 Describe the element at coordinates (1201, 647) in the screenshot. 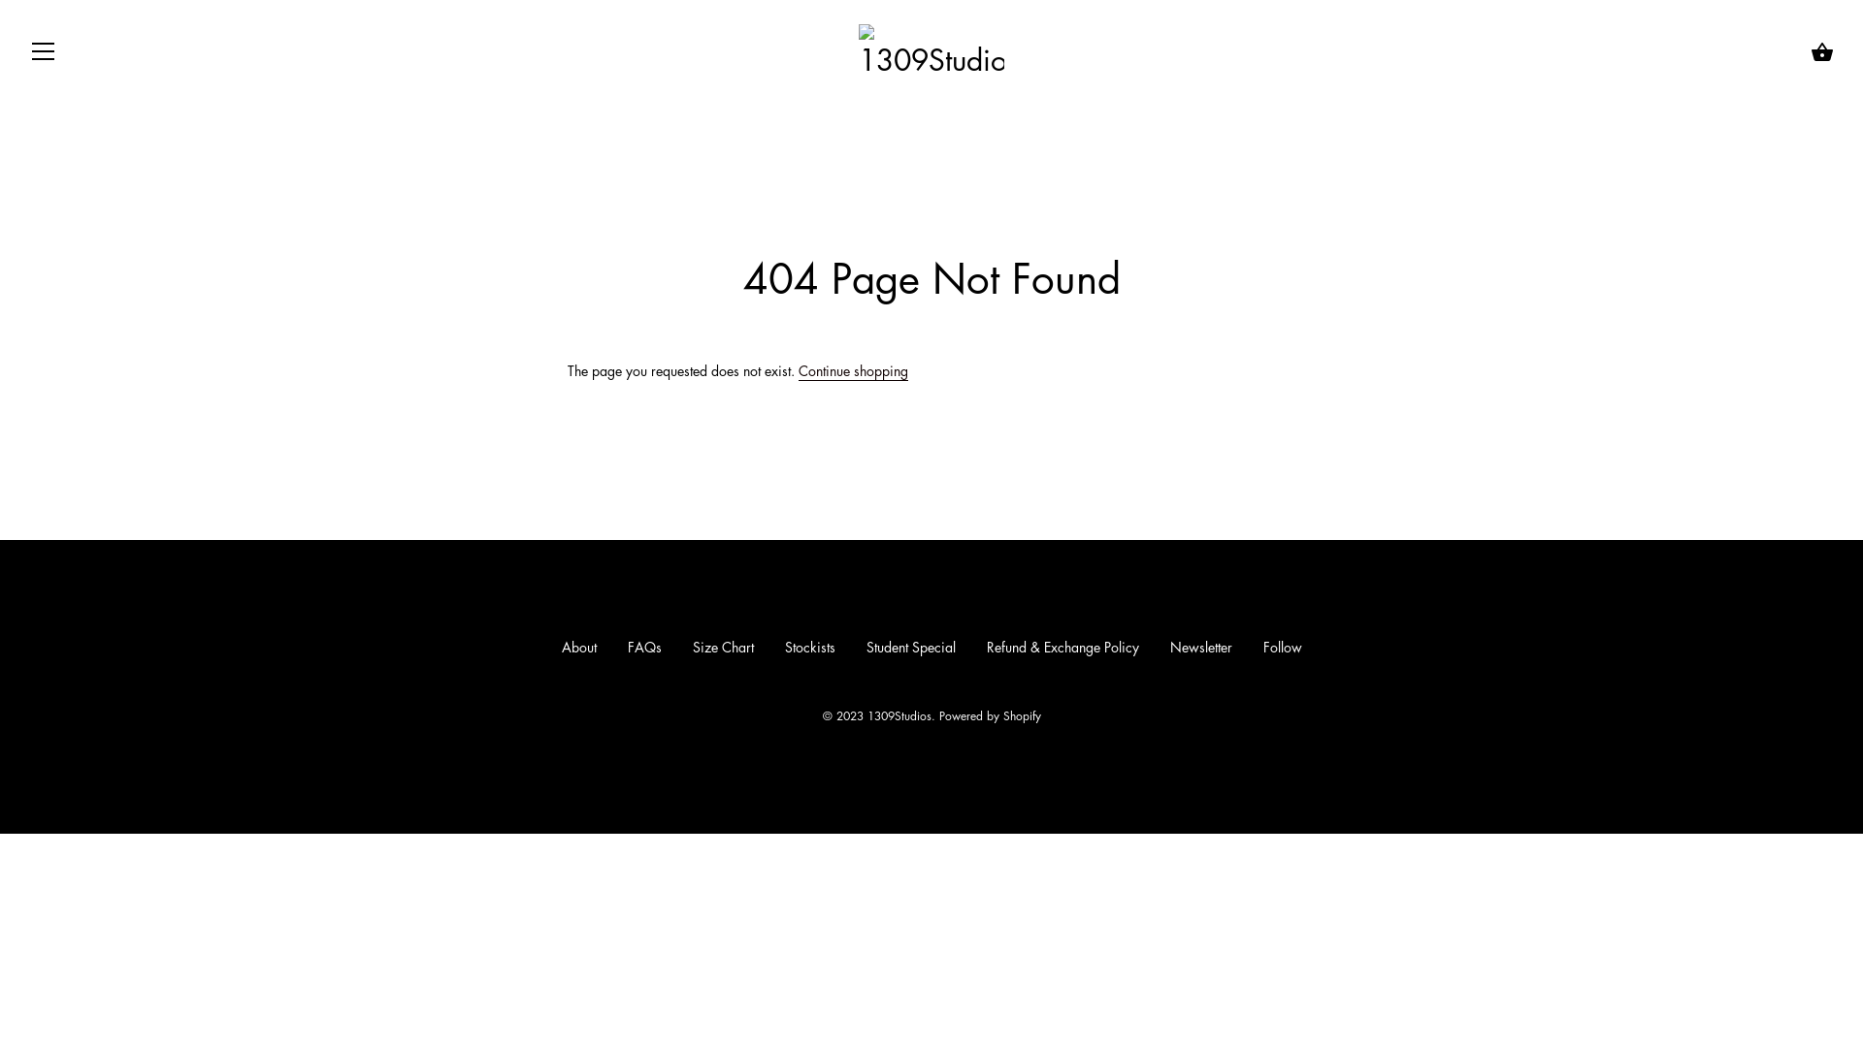

I see `Newsletter` at that location.